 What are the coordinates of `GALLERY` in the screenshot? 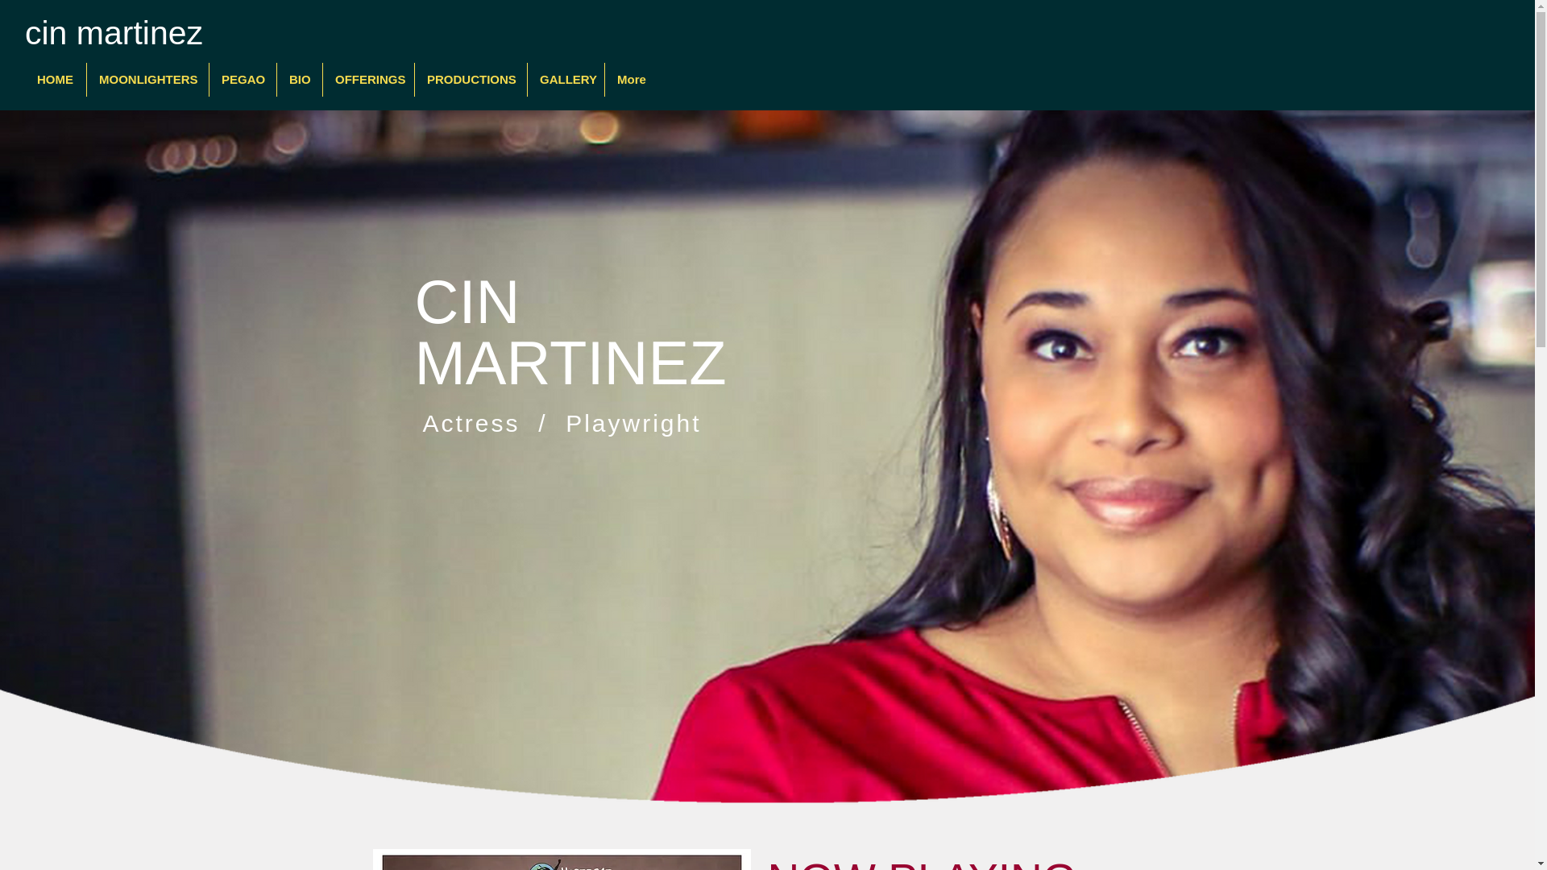 It's located at (566, 79).